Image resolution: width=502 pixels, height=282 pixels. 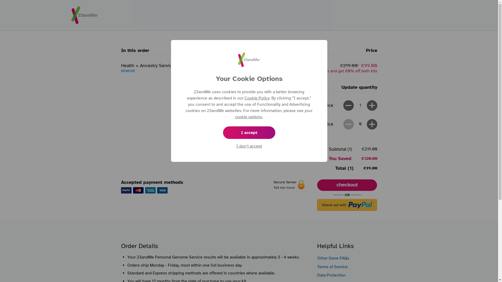 What do you see at coordinates (332, 275) in the screenshot?
I see `Data Protection` at bounding box center [332, 275].